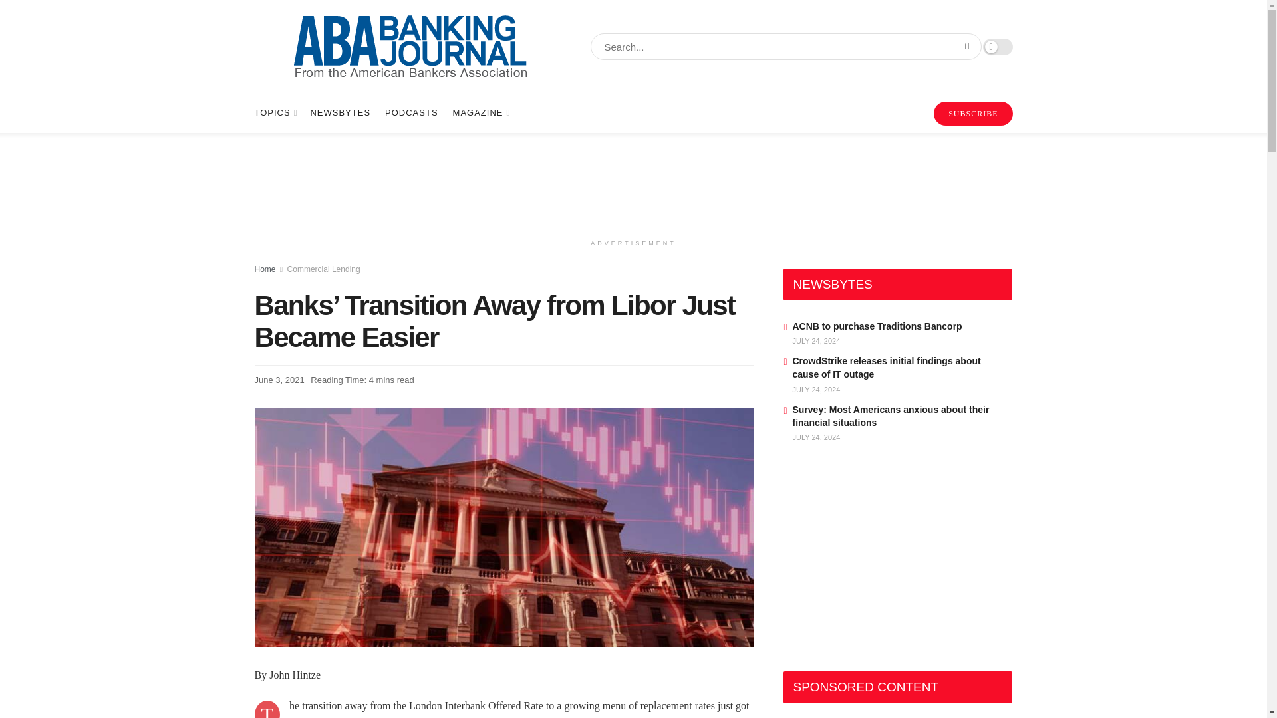  I want to click on MAGAZINE, so click(480, 113).